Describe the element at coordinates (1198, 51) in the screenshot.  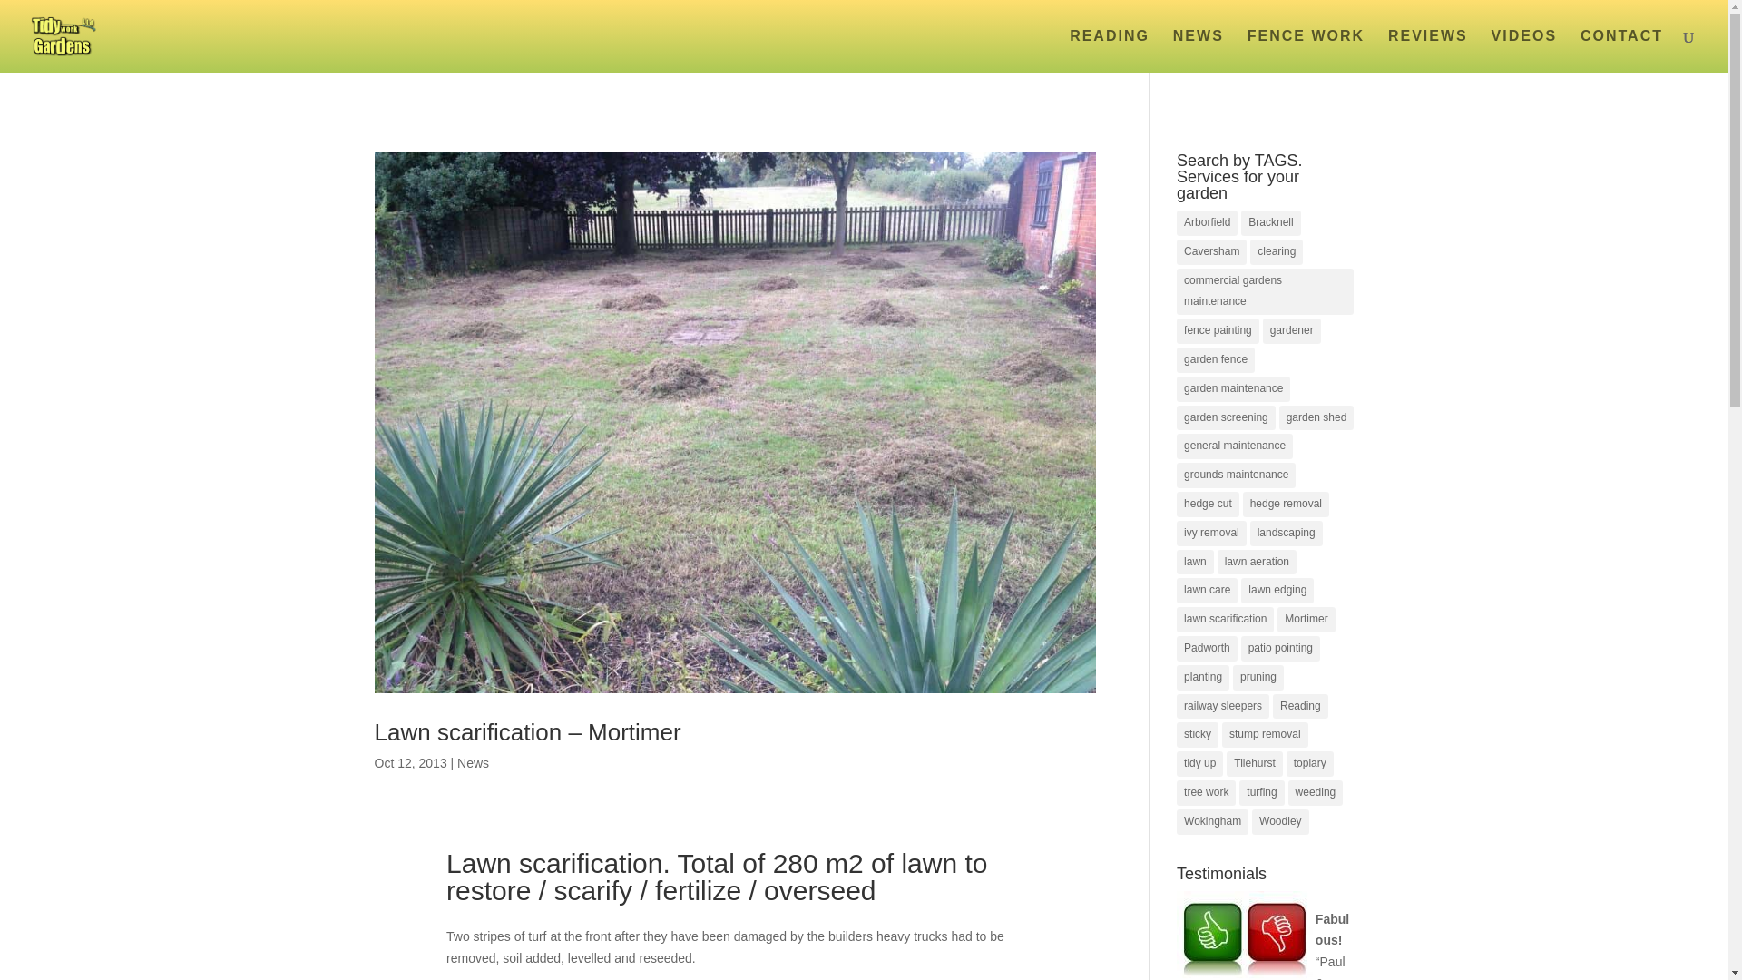
I see `gardening company news` at that location.